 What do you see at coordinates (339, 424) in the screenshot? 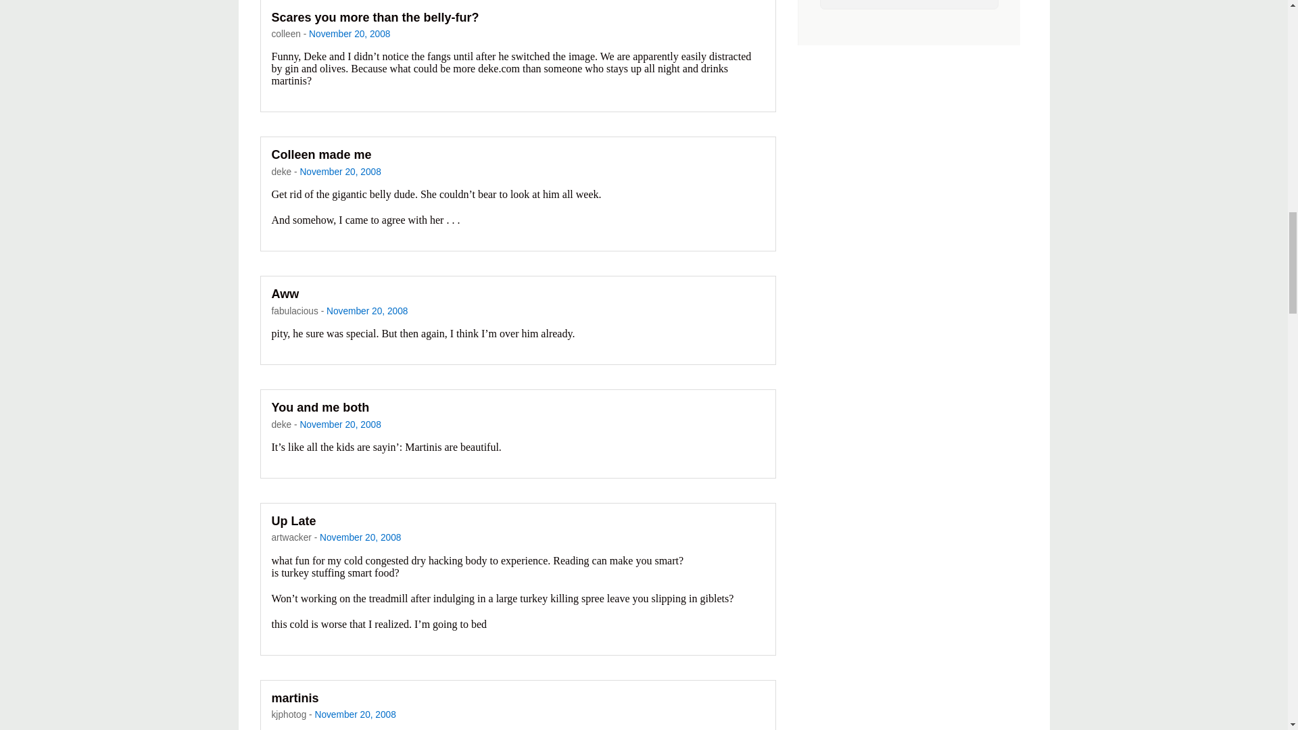
I see `November 20, 2008` at bounding box center [339, 424].